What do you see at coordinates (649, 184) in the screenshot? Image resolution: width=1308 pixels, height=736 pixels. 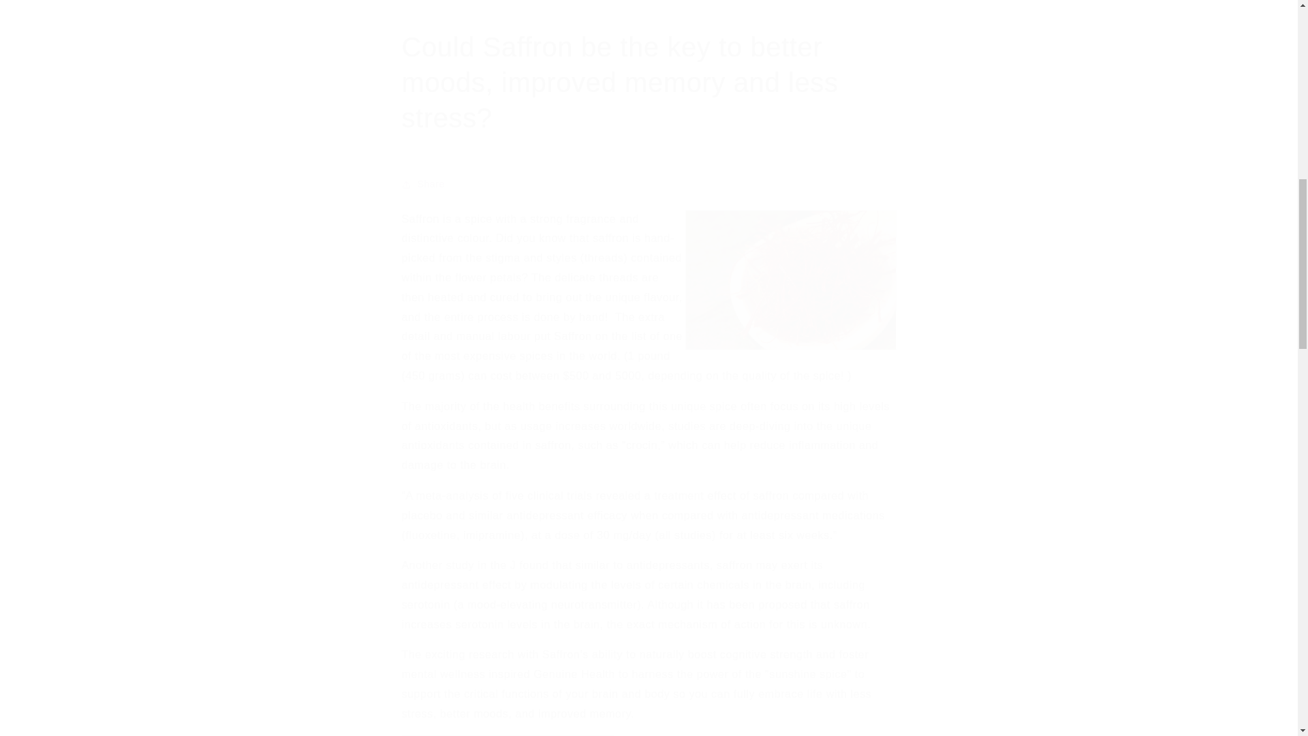 I see `Share` at bounding box center [649, 184].